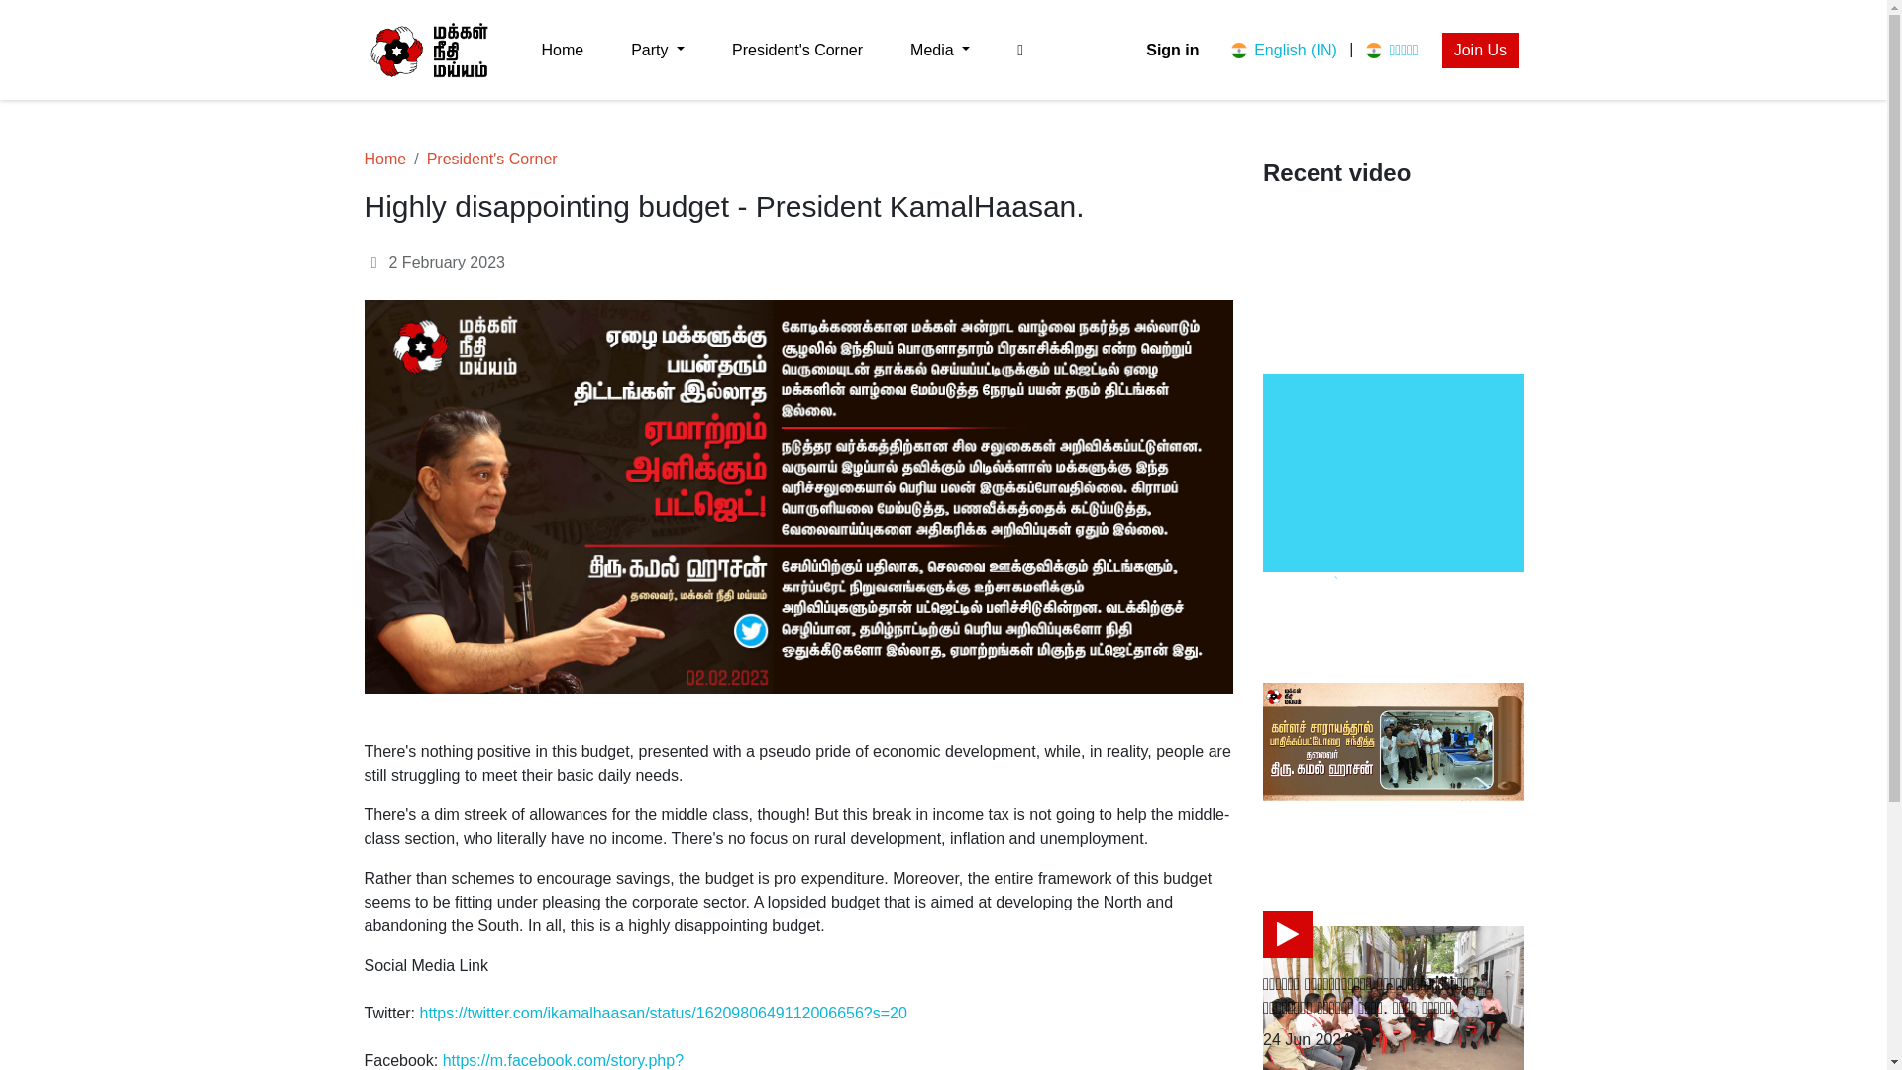 This screenshot has width=1902, height=1070. What do you see at coordinates (1397, 846) in the screenshot?
I see `Share on LinkedIn` at bounding box center [1397, 846].